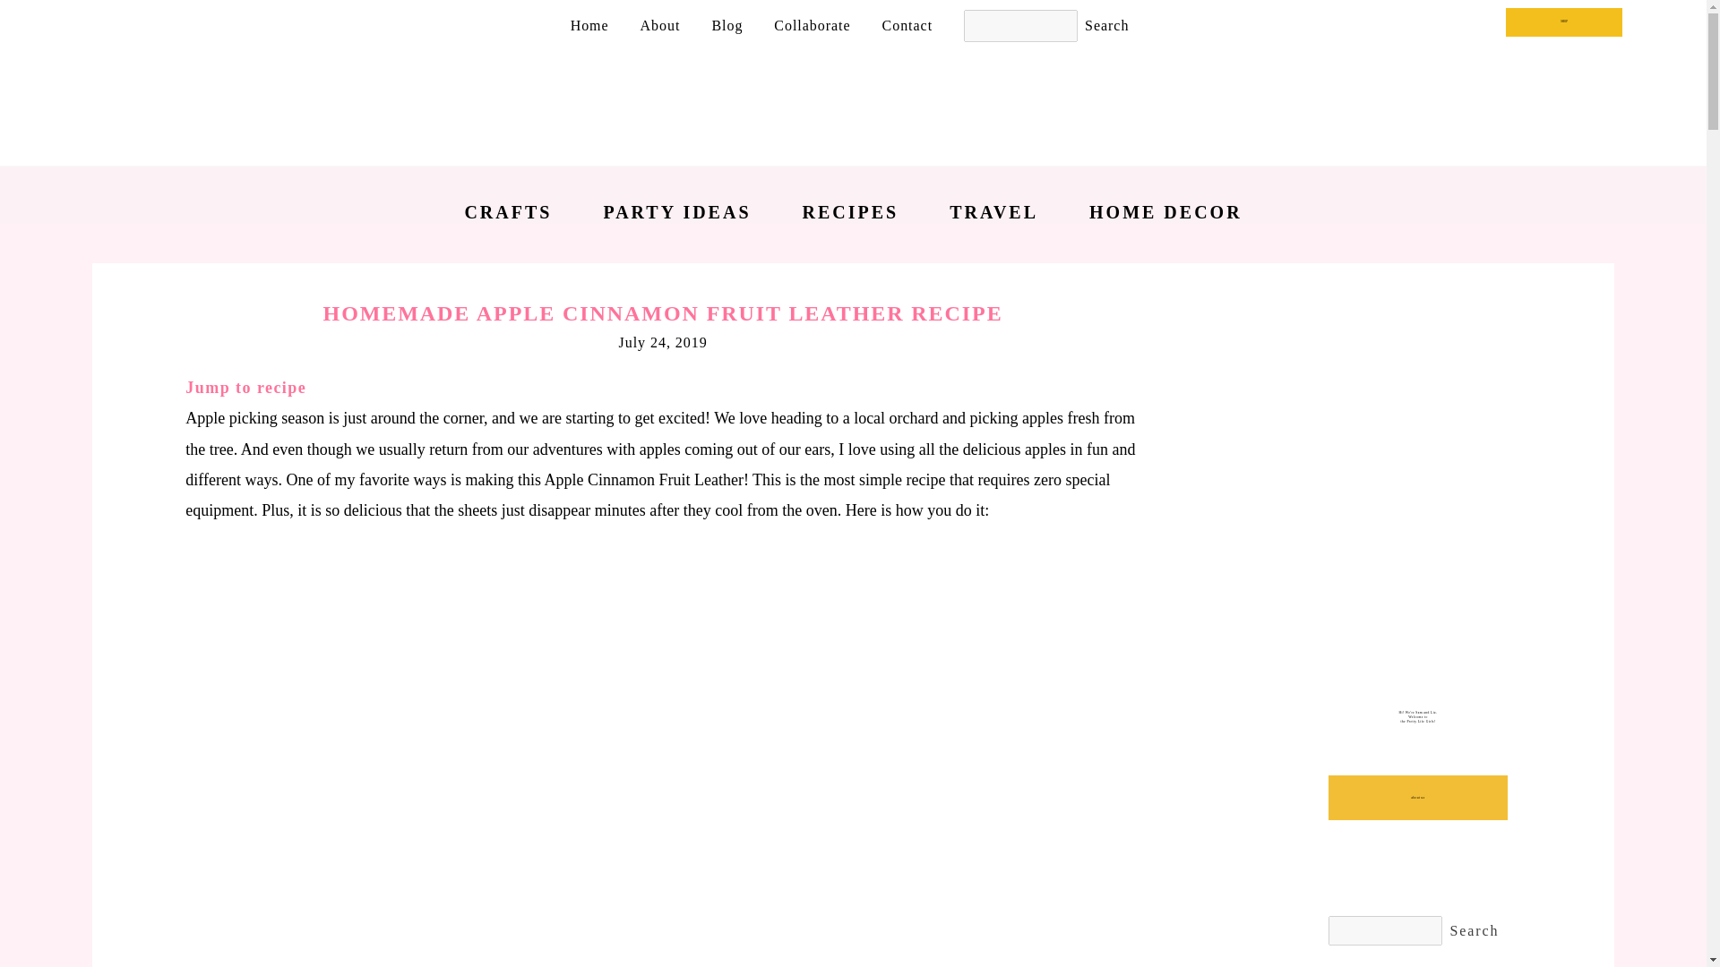  What do you see at coordinates (1165, 211) in the screenshot?
I see `HOME DECOR` at bounding box center [1165, 211].